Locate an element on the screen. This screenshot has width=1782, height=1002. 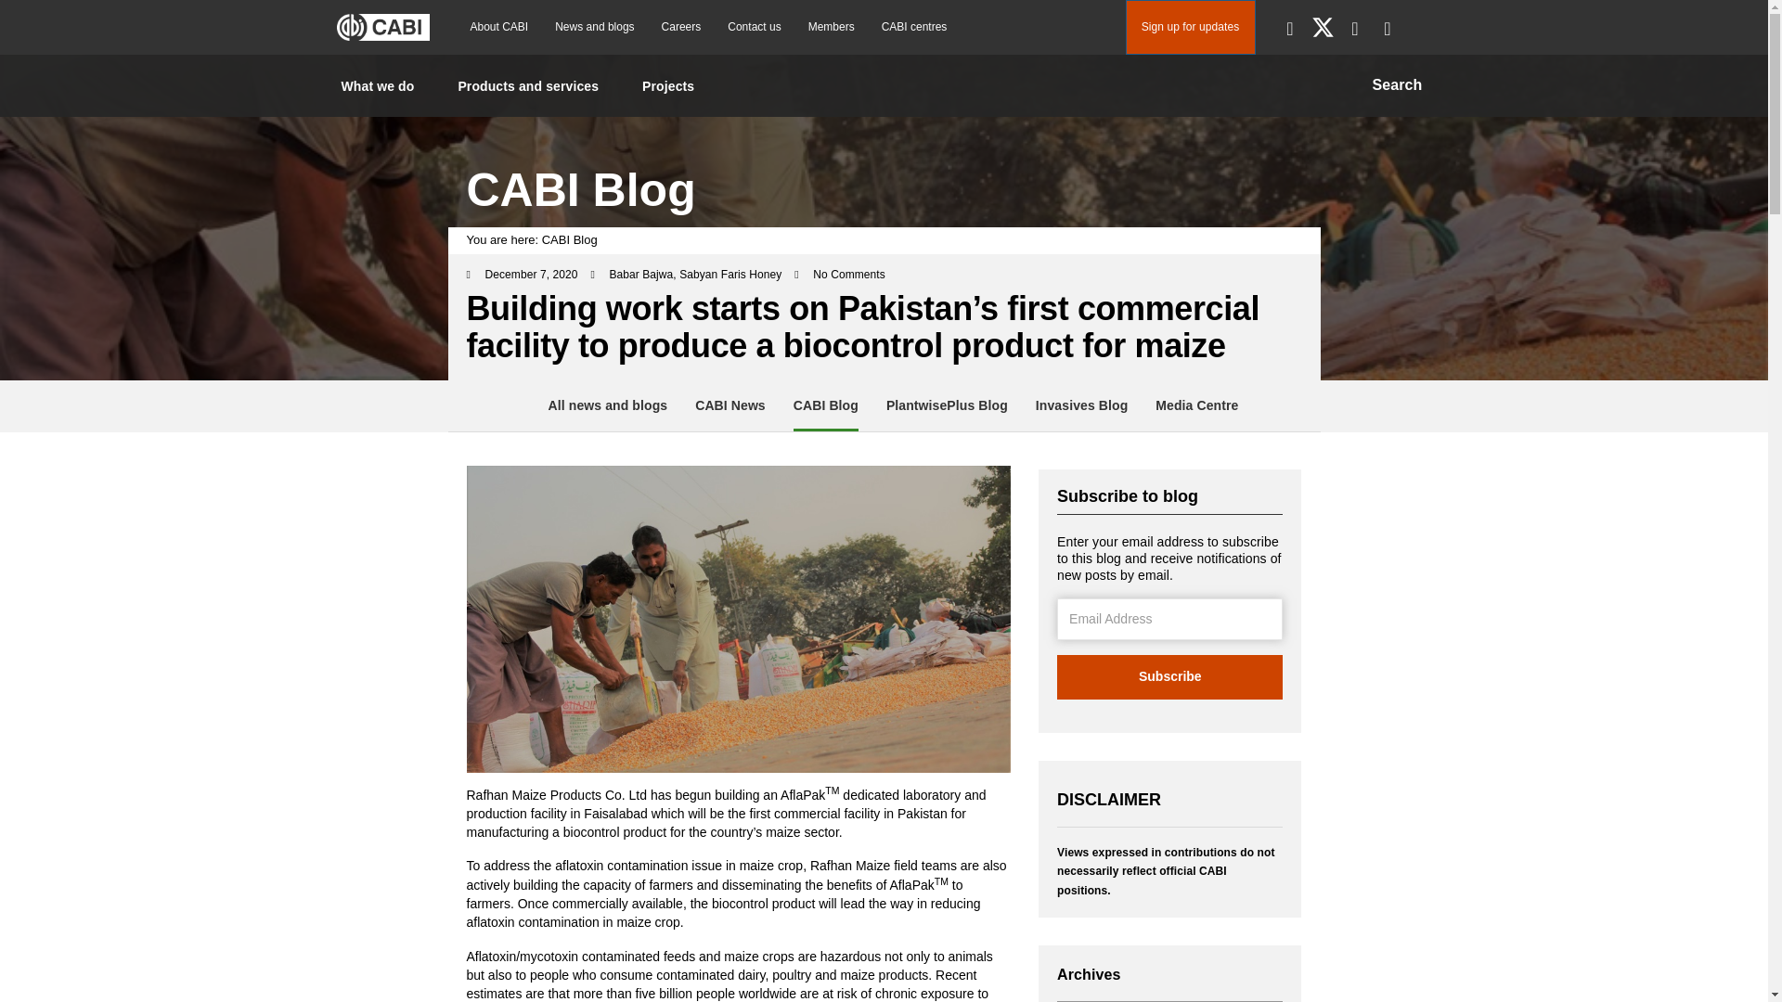
Sign up for updates is located at coordinates (1189, 28).